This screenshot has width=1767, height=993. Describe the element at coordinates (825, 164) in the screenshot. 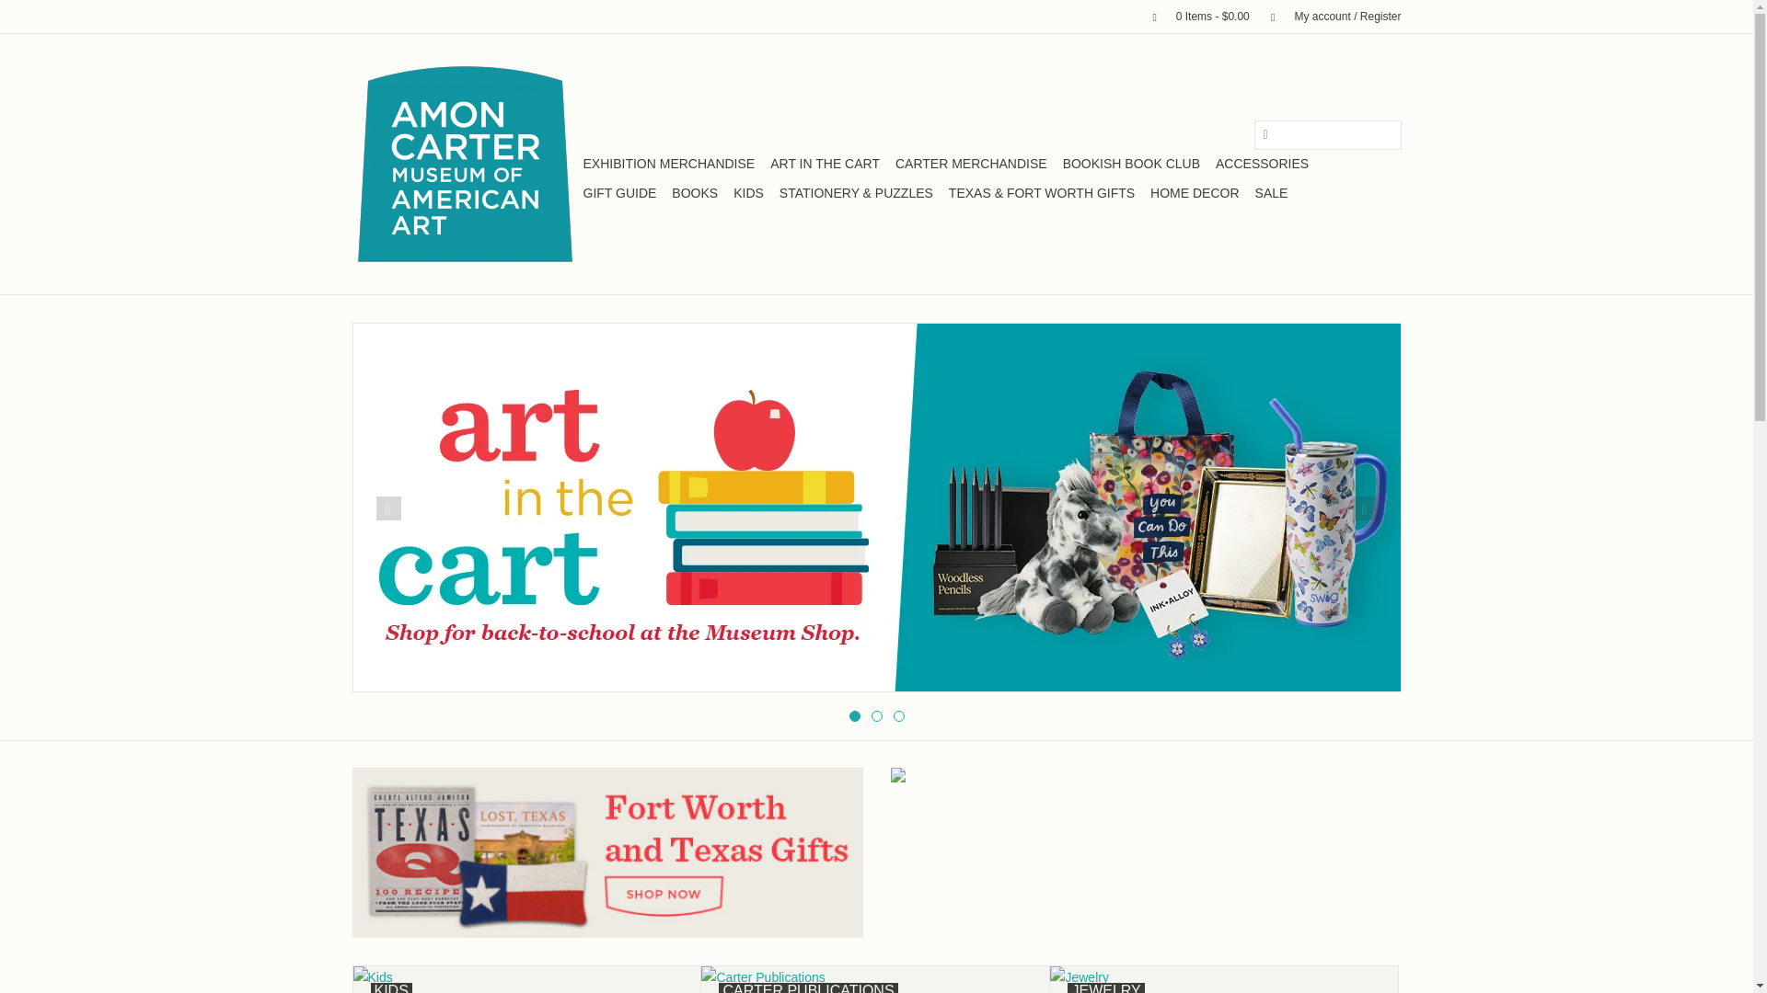

I see `Art in the Cart` at that location.